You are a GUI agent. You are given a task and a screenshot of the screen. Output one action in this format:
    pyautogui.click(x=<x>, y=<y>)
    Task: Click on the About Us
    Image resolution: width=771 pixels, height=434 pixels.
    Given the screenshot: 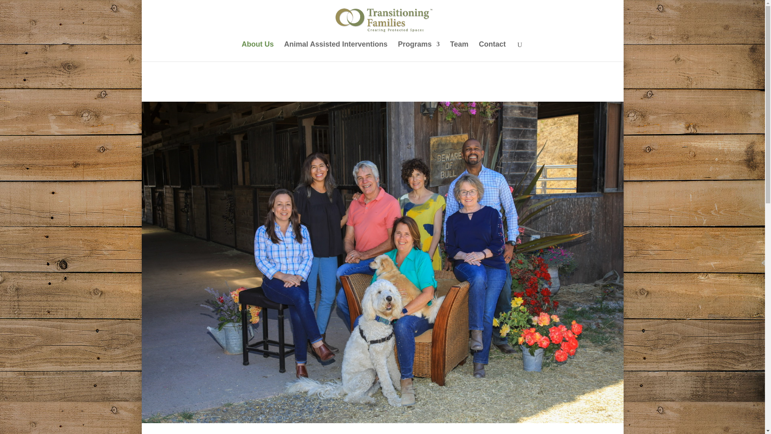 What is the action you would take?
    pyautogui.click(x=258, y=51)
    